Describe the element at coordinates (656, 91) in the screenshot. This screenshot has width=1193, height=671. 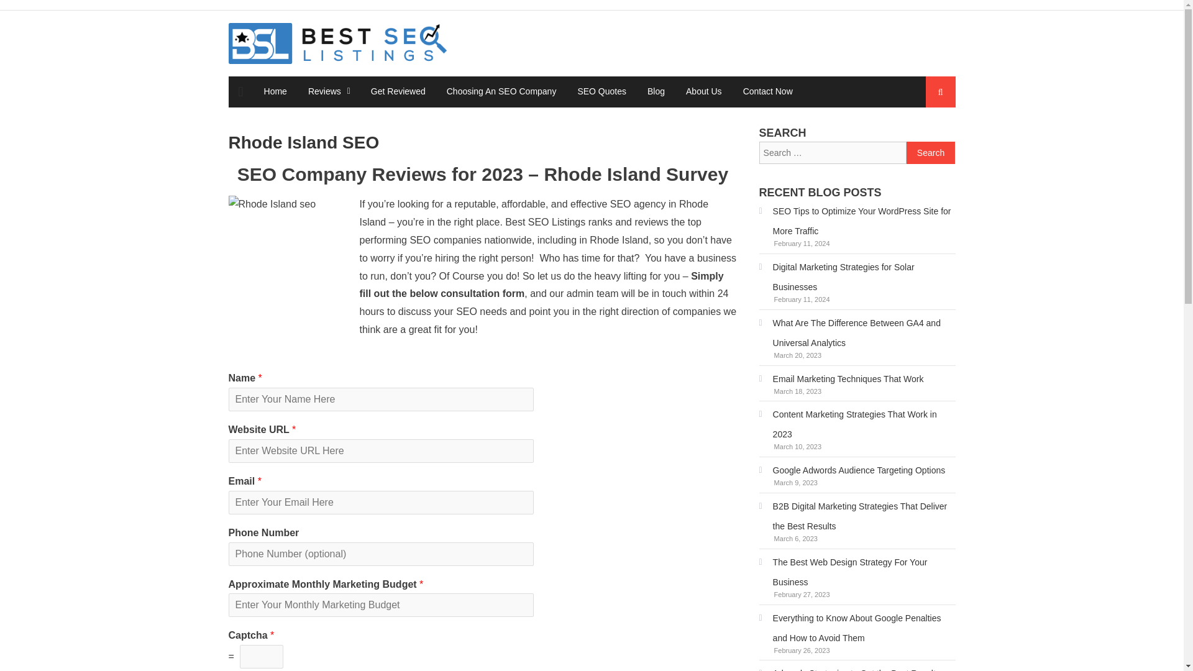
I see `Blog` at that location.